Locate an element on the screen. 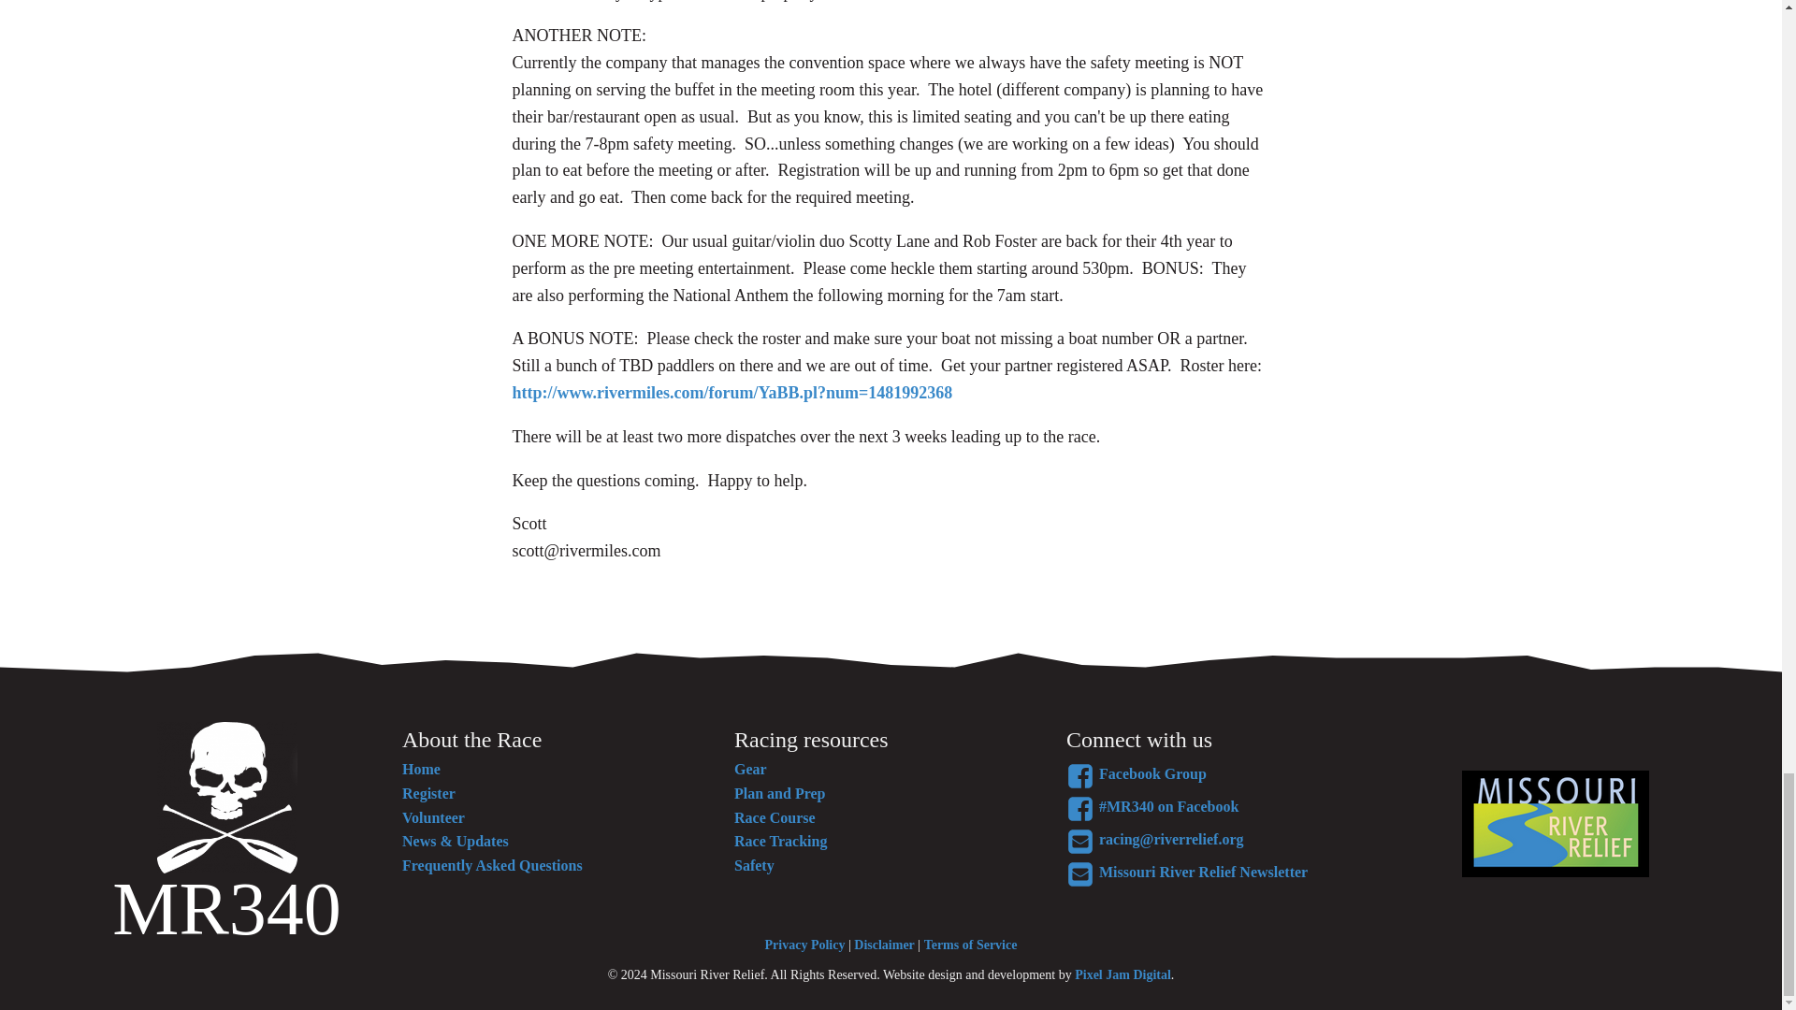 This screenshot has height=1010, width=1796. Pixel Jam Digital is located at coordinates (1122, 974).